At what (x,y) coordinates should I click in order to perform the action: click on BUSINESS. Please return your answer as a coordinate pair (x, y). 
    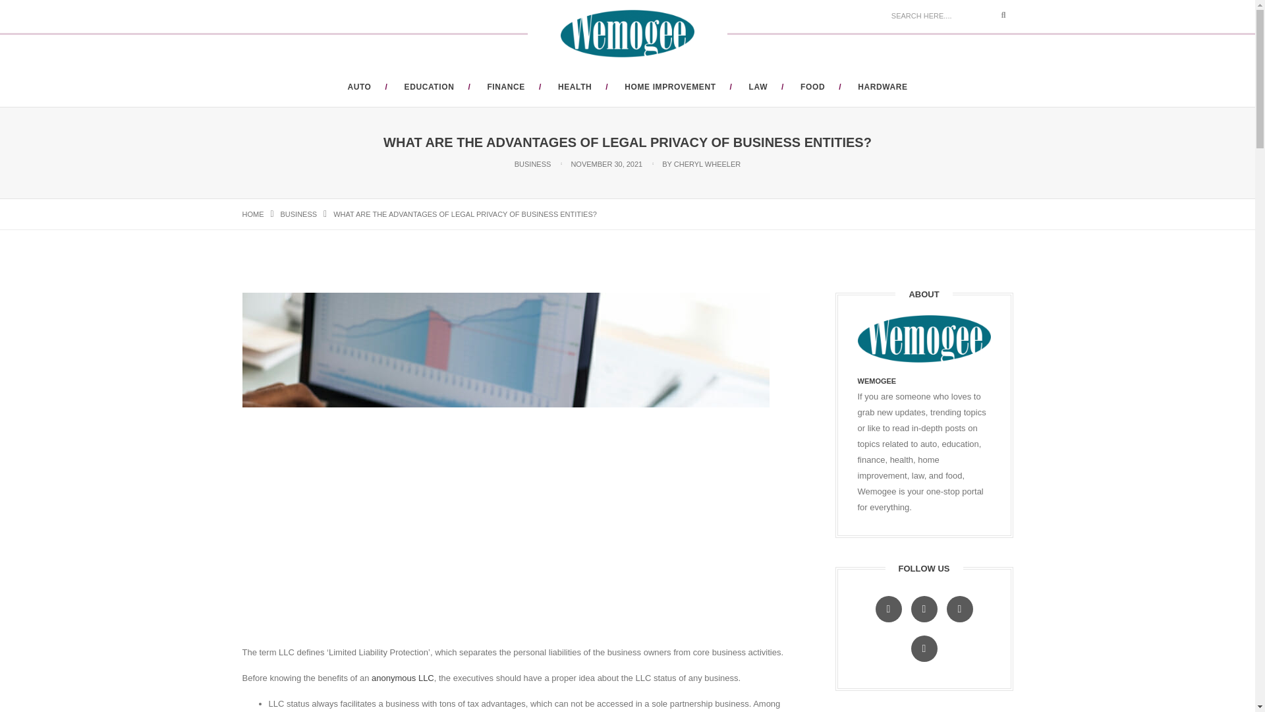
    Looking at the image, I should click on (299, 214).